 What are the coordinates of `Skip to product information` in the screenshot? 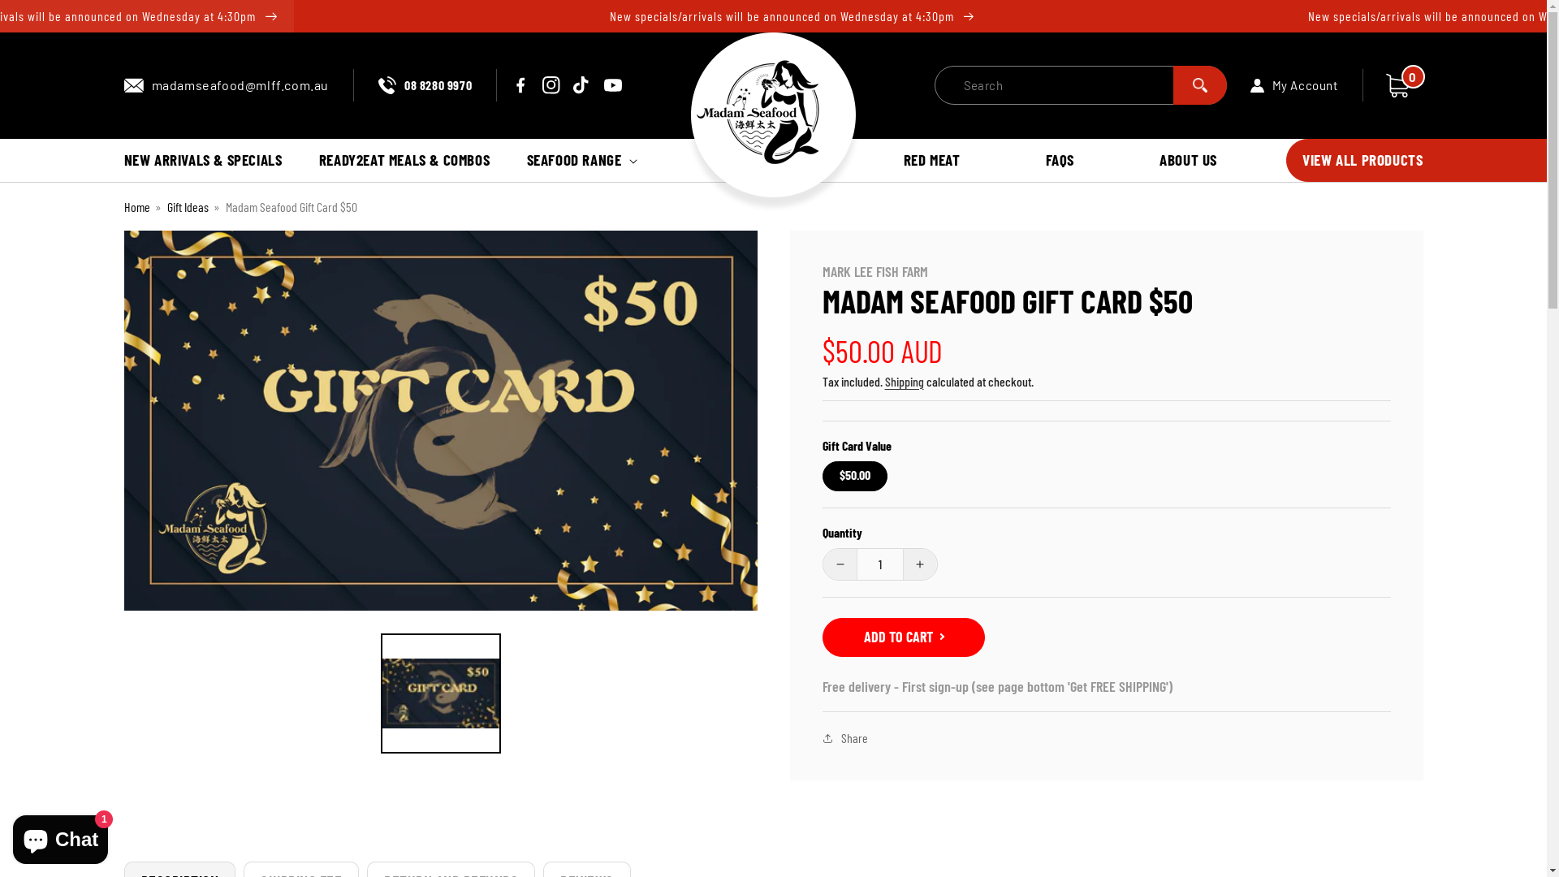 It's located at (173, 248).